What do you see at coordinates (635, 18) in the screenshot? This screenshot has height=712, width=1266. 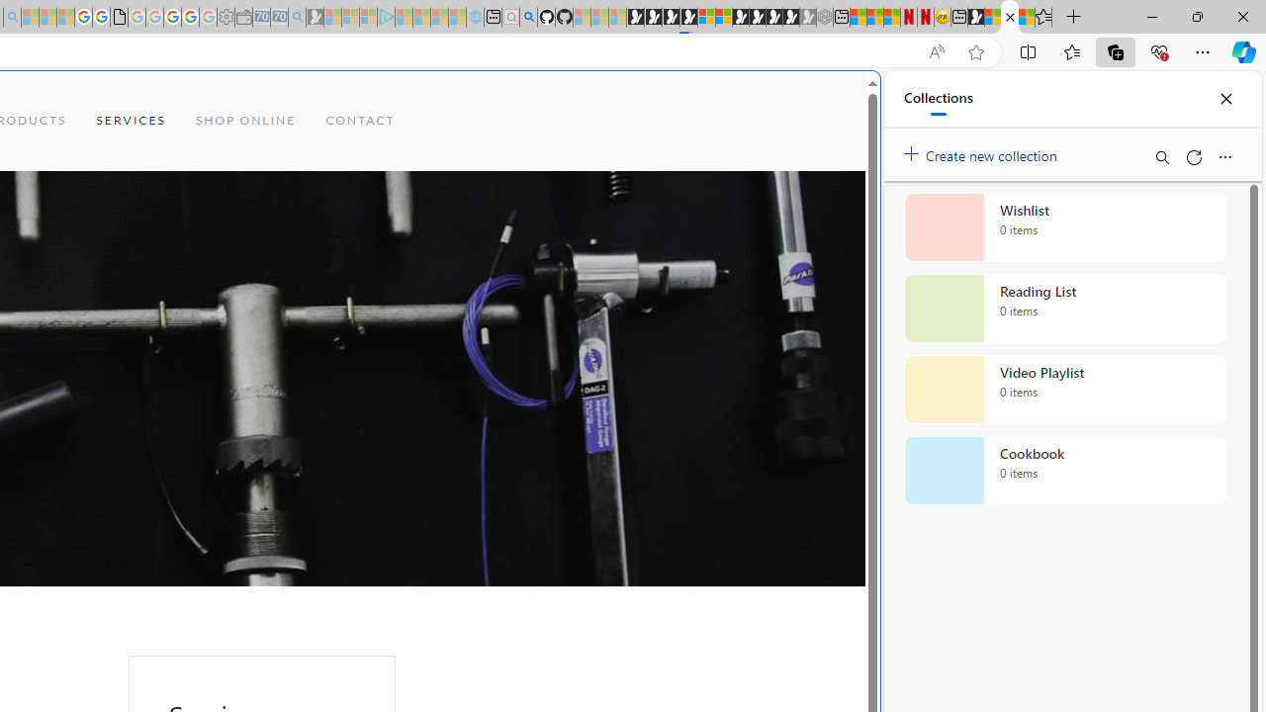 I see `Play Free Online Games | Games from Microsoft Start` at bounding box center [635, 18].